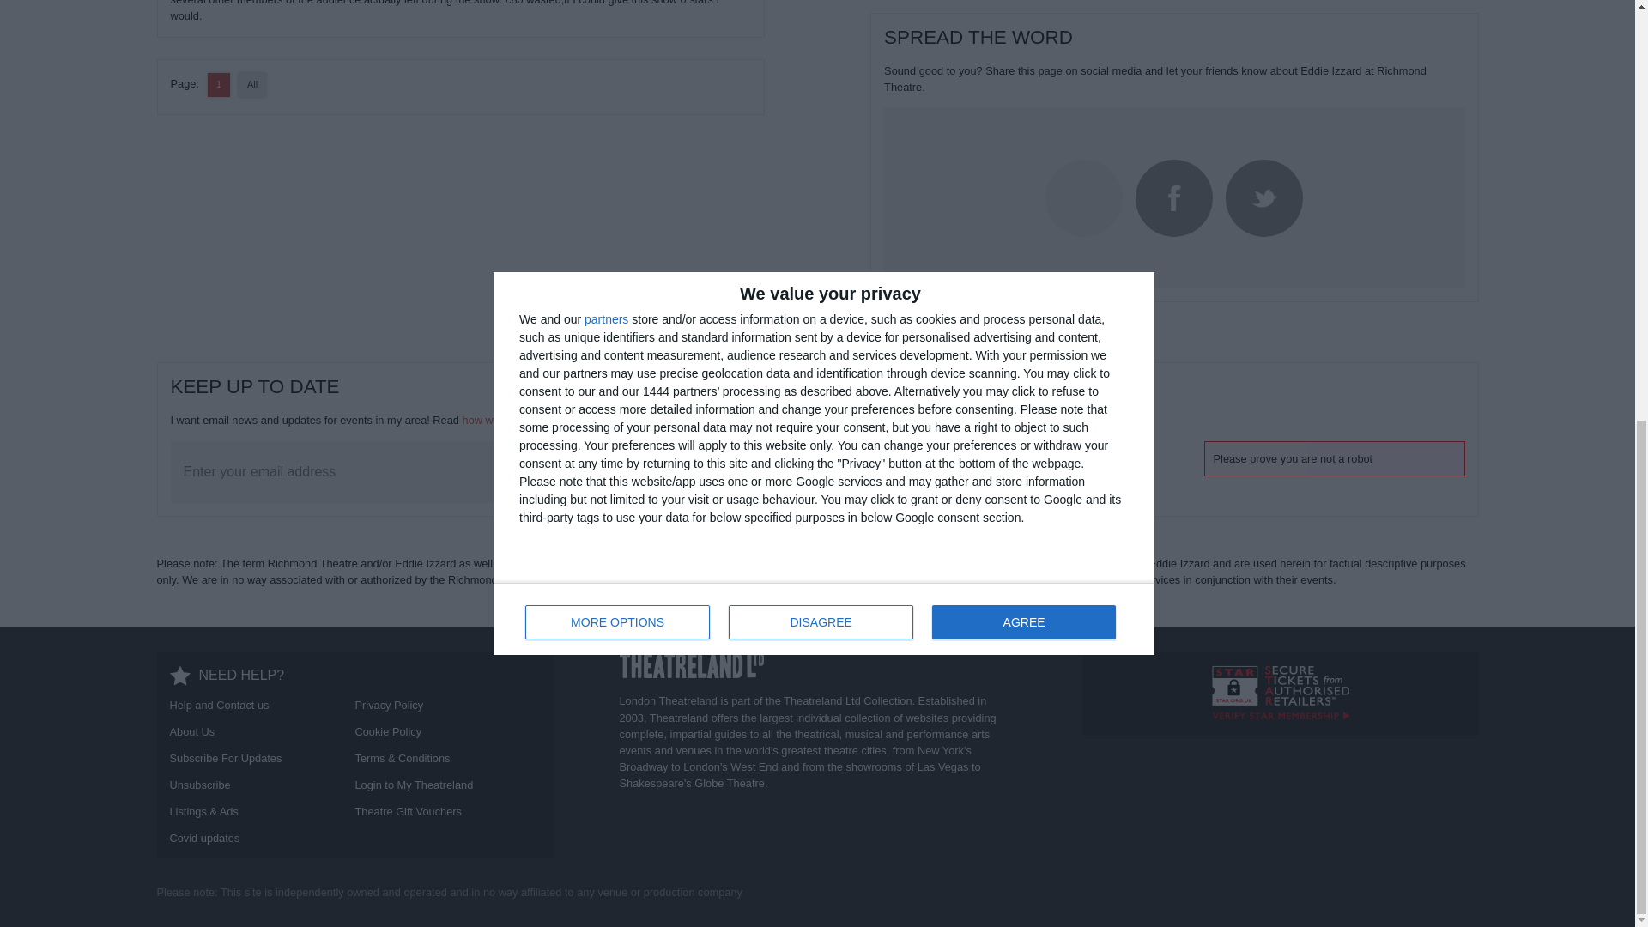 The image size is (1648, 927). What do you see at coordinates (963, 472) in the screenshot?
I see `GO` at bounding box center [963, 472].